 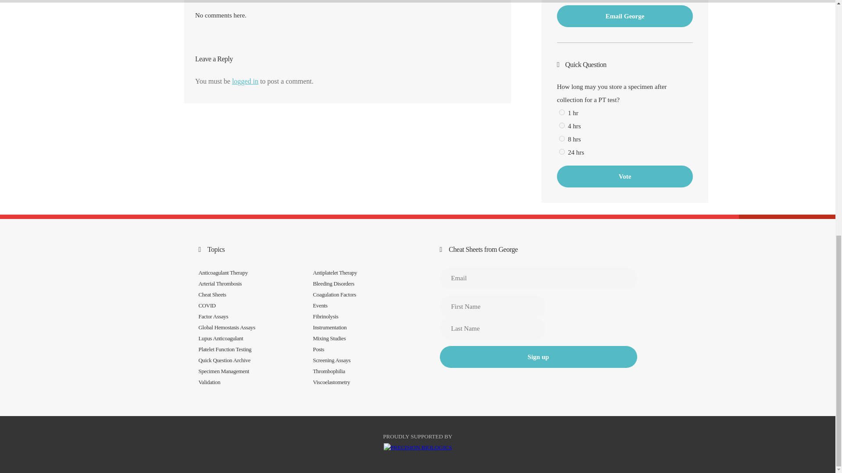 What do you see at coordinates (330, 327) in the screenshot?
I see `Instrumentation` at bounding box center [330, 327].